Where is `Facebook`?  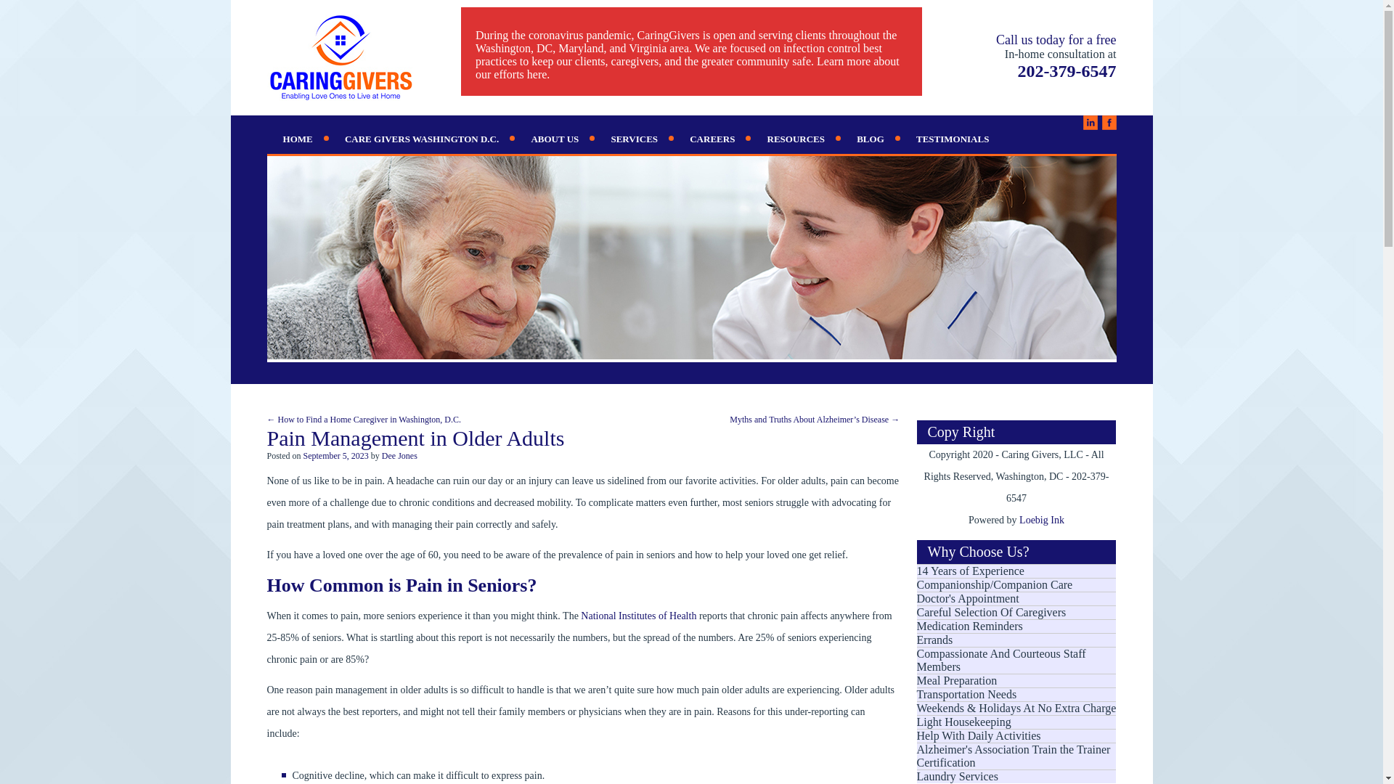
Facebook is located at coordinates (1109, 122).